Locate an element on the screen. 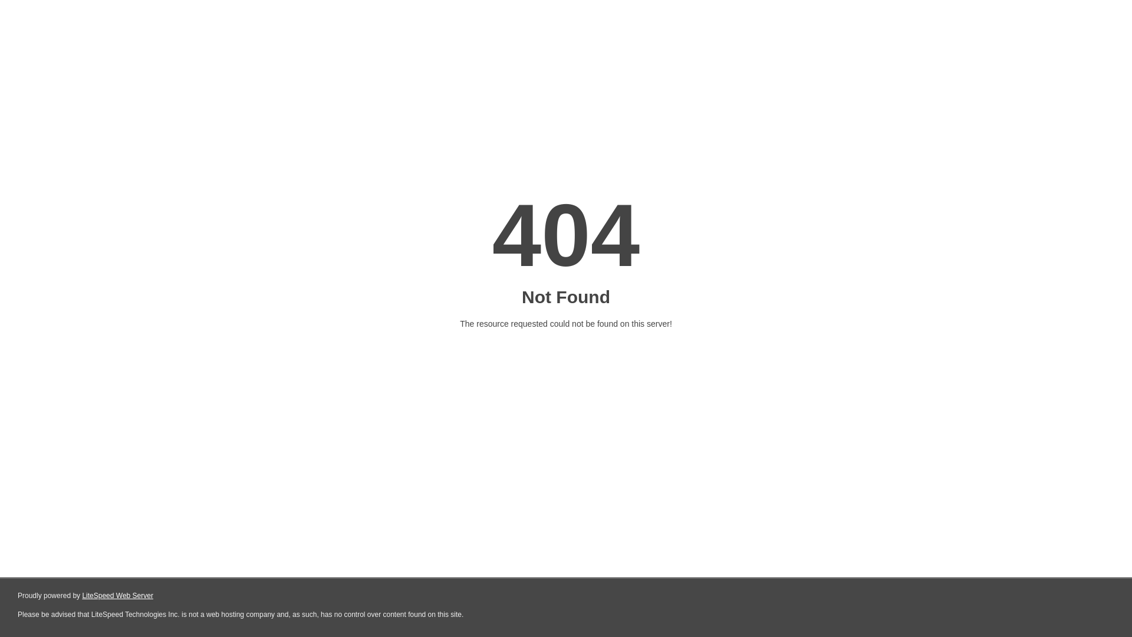 The height and width of the screenshot is (637, 1132). LiteSpeed Web Server is located at coordinates (118, 596).